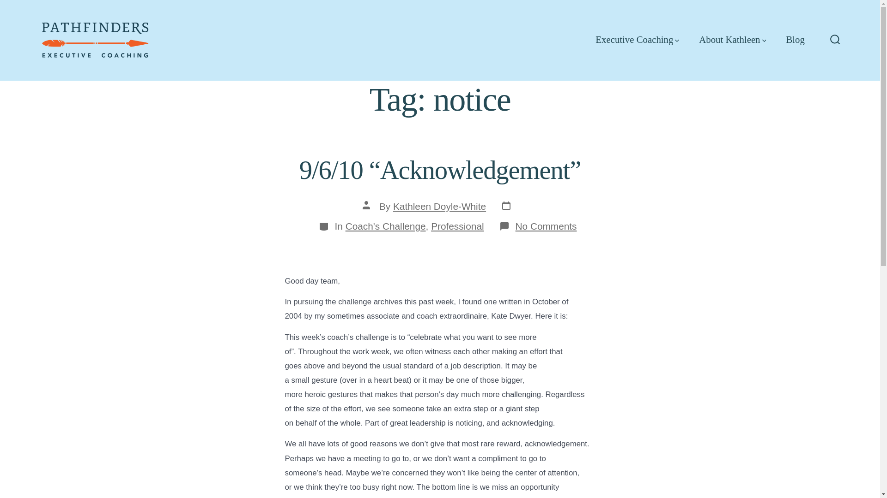 Image resolution: width=887 pixels, height=498 pixels. Describe the element at coordinates (457, 226) in the screenshot. I see `Professional` at that location.